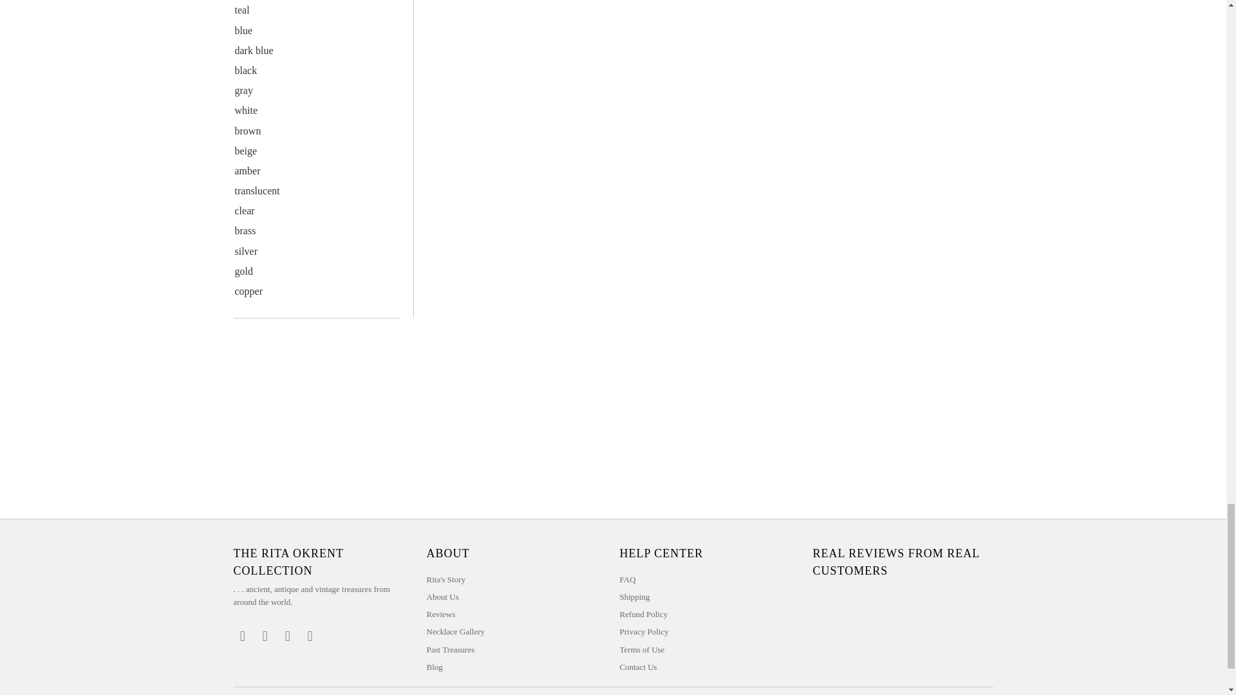 This screenshot has width=1236, height=695. What do you see at coordinates (288, 636) in the screenshot?
I see `Rita Okrent Collection on Instagram` at bounding box center [288, 636].